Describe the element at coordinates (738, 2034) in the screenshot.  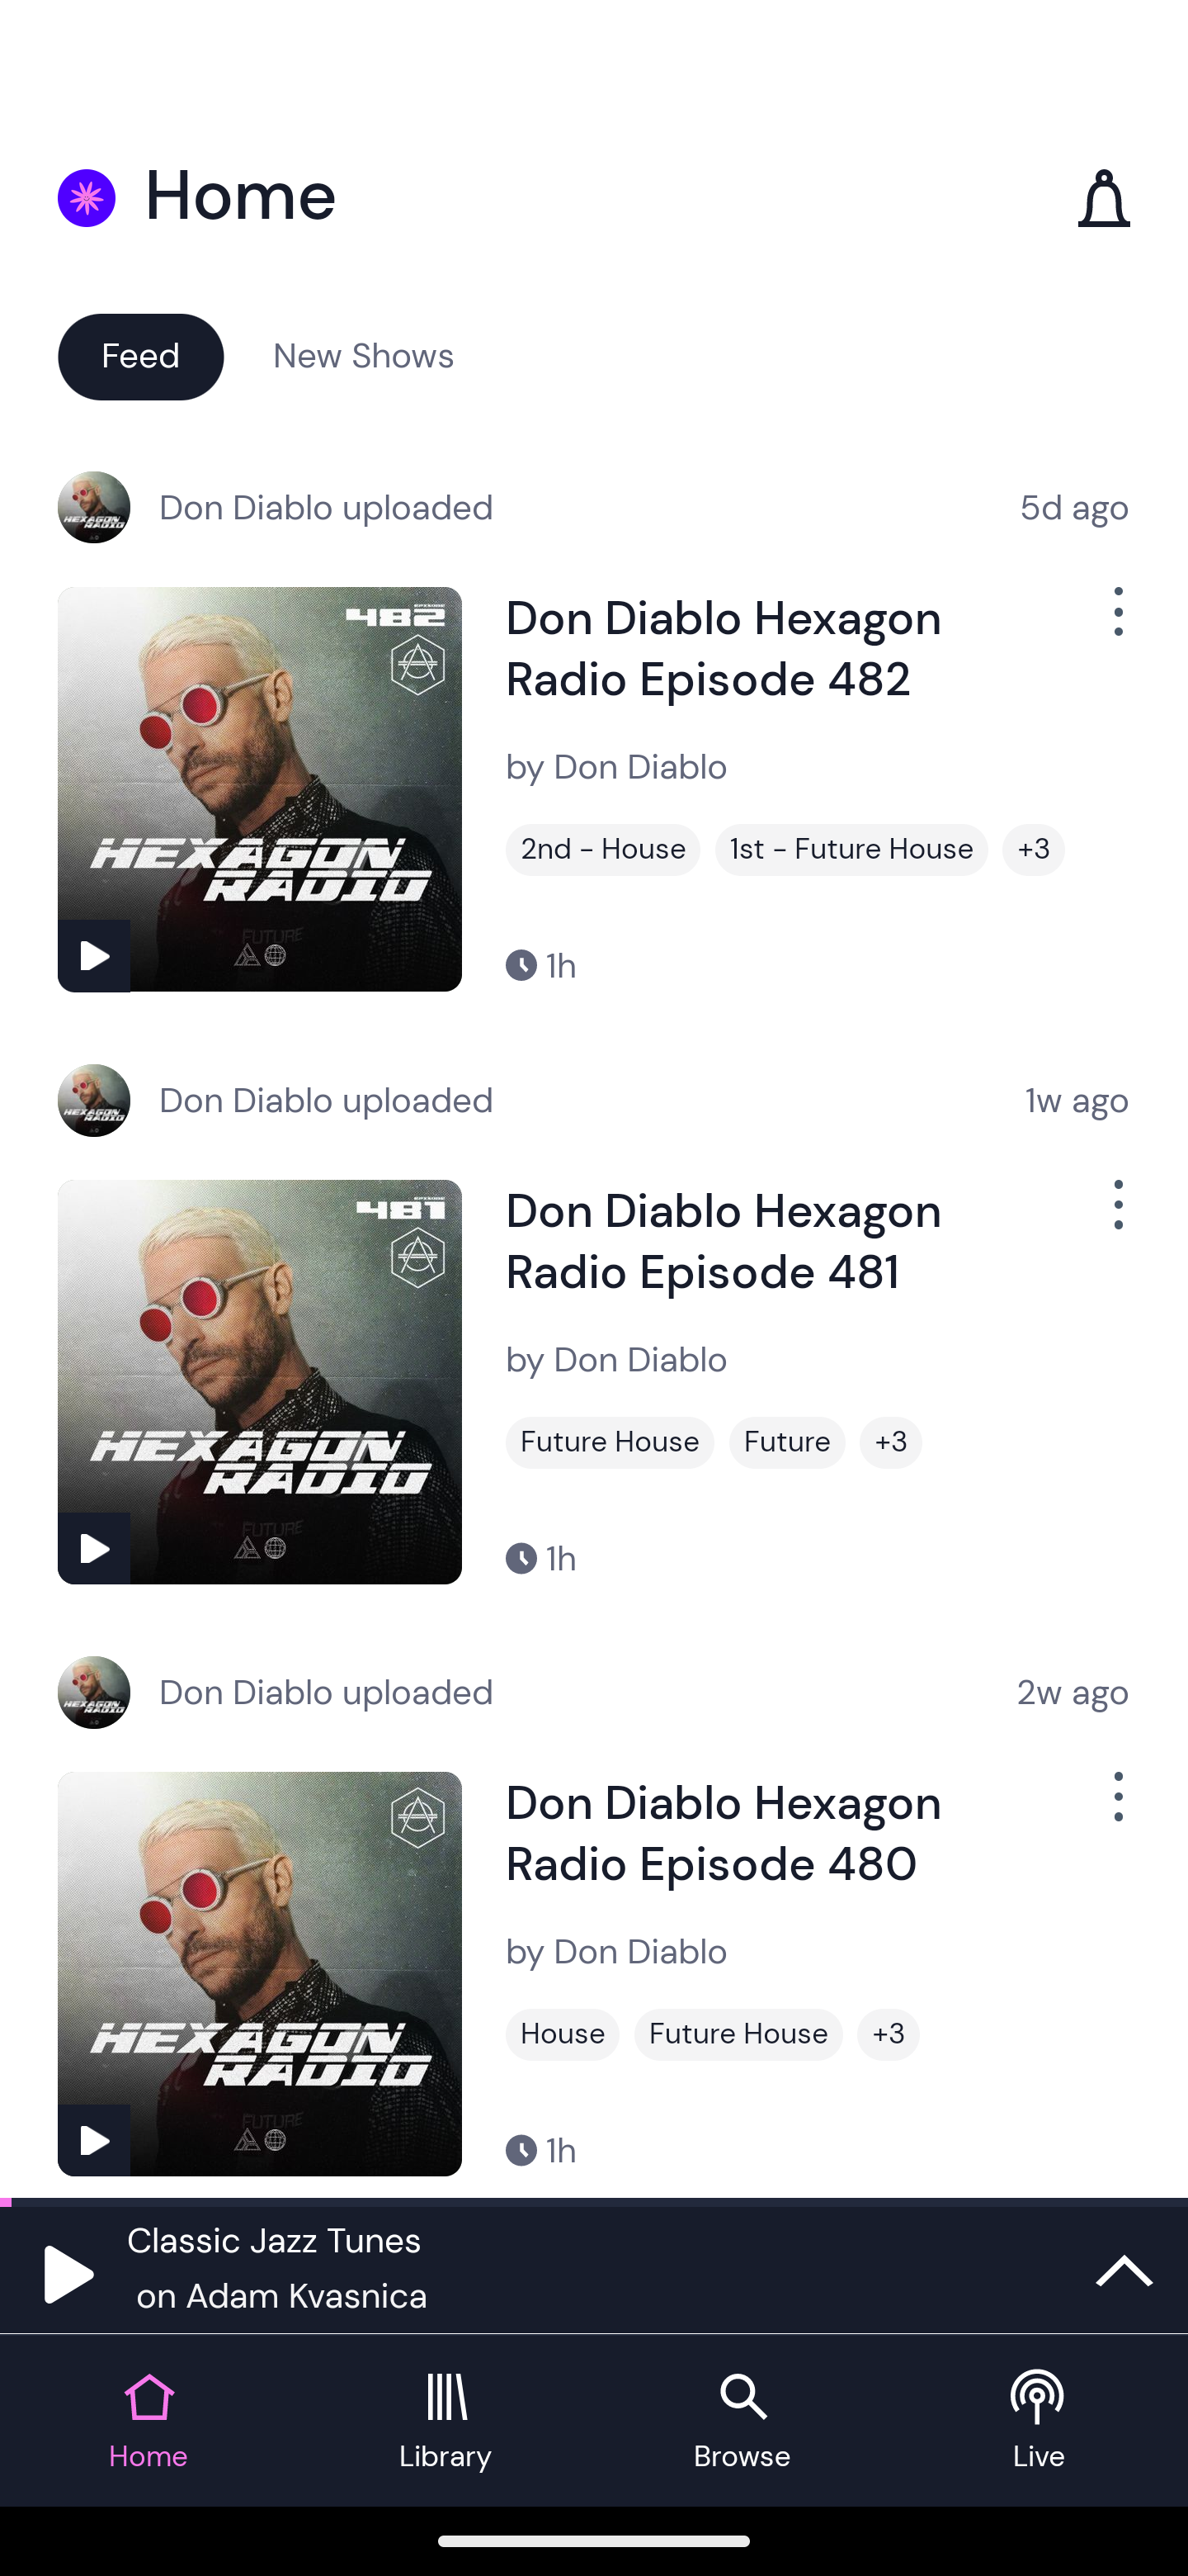
I see `Future House` at that location.